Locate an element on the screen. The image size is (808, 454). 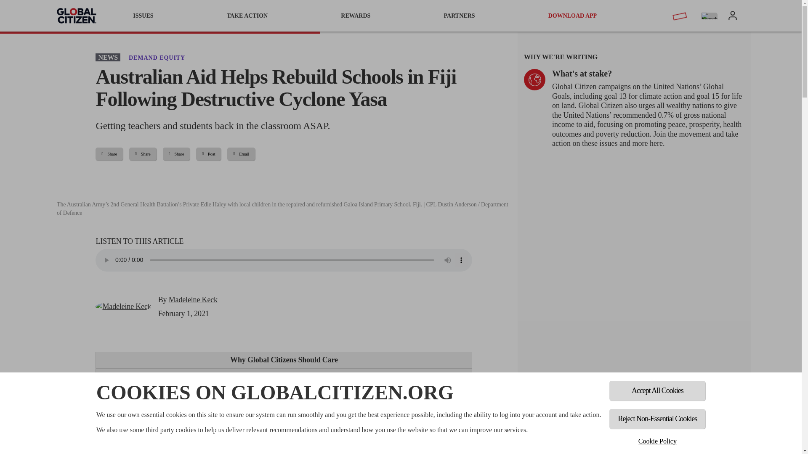
PARTNERS is located at coordinates (460, 16).